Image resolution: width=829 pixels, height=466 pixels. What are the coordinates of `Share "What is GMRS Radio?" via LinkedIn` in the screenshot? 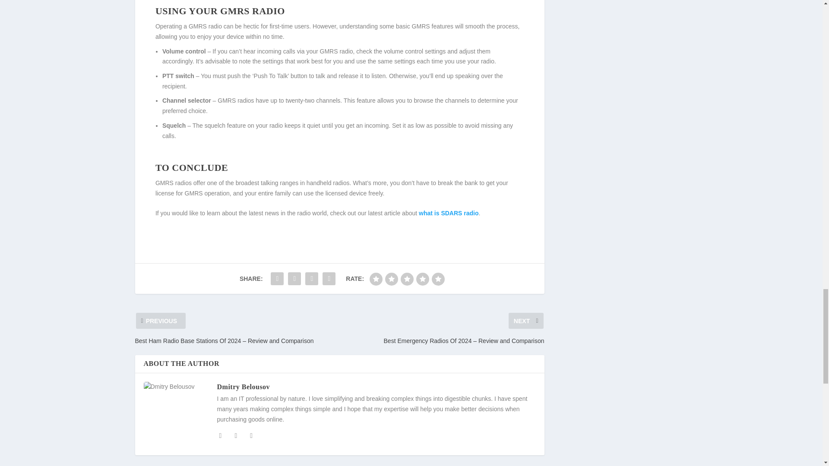 It's located at (329, 279).